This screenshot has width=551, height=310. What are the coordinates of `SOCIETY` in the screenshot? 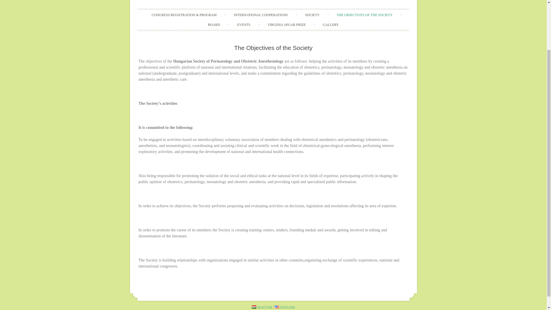 It's located at (312, 15).